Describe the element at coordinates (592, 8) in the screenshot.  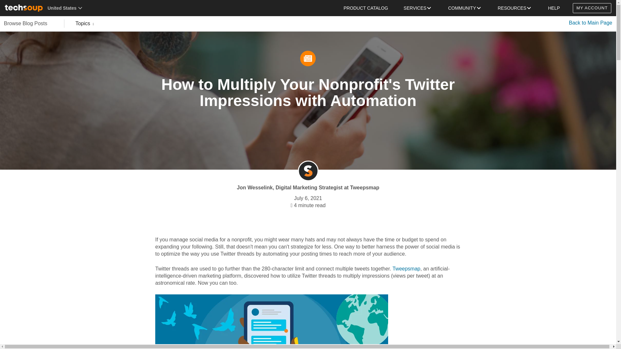
I see `MY ACCOUNT` at that location.